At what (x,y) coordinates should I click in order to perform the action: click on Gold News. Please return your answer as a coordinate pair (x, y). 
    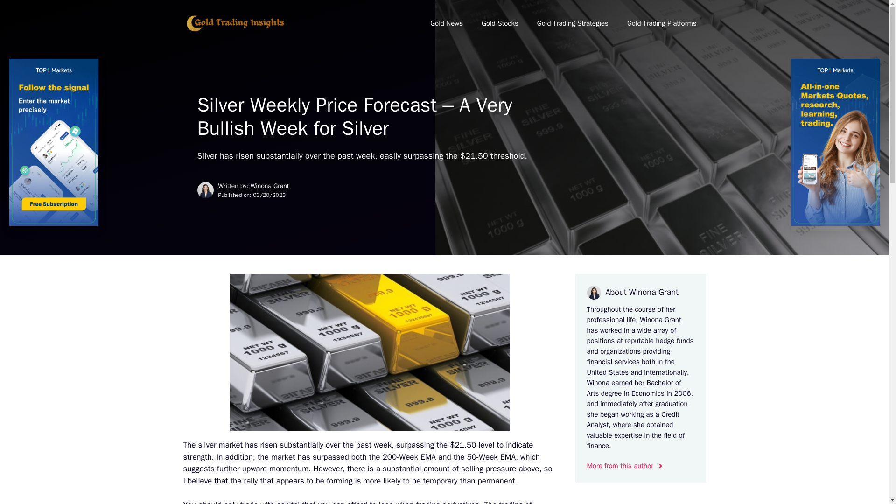
    Looking at the image, I should click on (446, 23).